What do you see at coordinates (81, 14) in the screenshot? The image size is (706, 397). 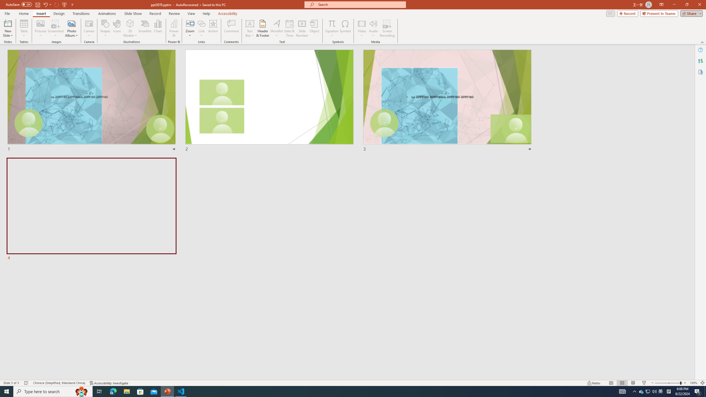 I see `Transitions` at bounding box center [81, 14].